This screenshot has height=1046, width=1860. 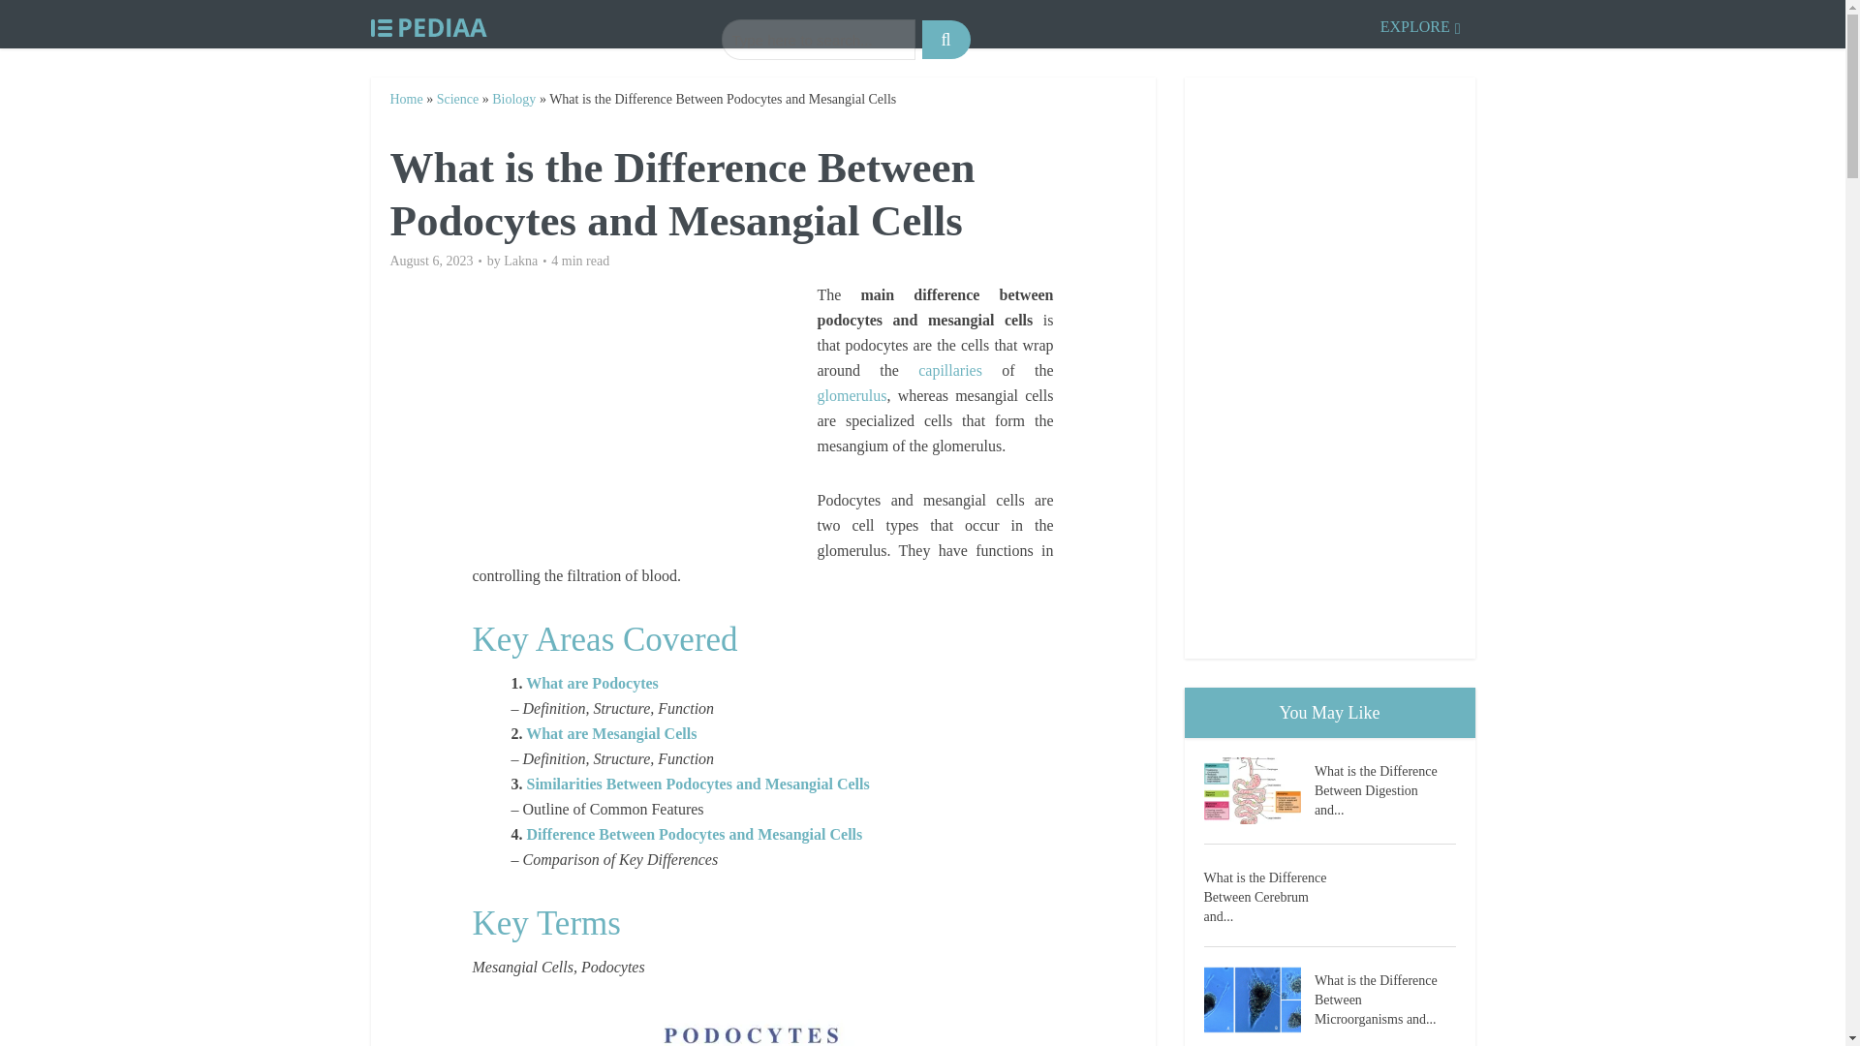 I want to click on What are Mesangial Cells, so click(x=610, y=733).